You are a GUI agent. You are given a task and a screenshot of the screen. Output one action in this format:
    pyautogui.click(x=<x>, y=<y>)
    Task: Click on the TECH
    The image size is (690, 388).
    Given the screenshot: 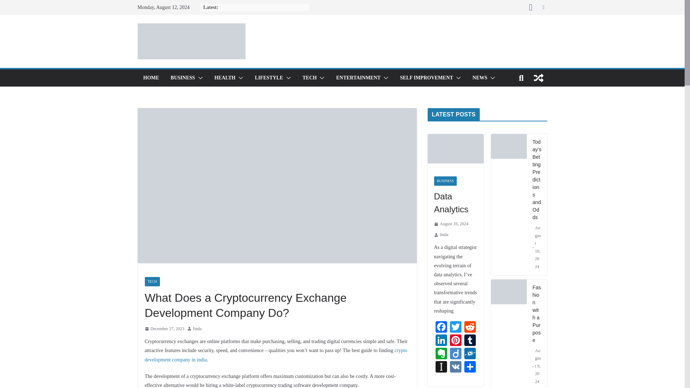 What is the action you would take?
    pyautogui.click(x=310, y=78)
    